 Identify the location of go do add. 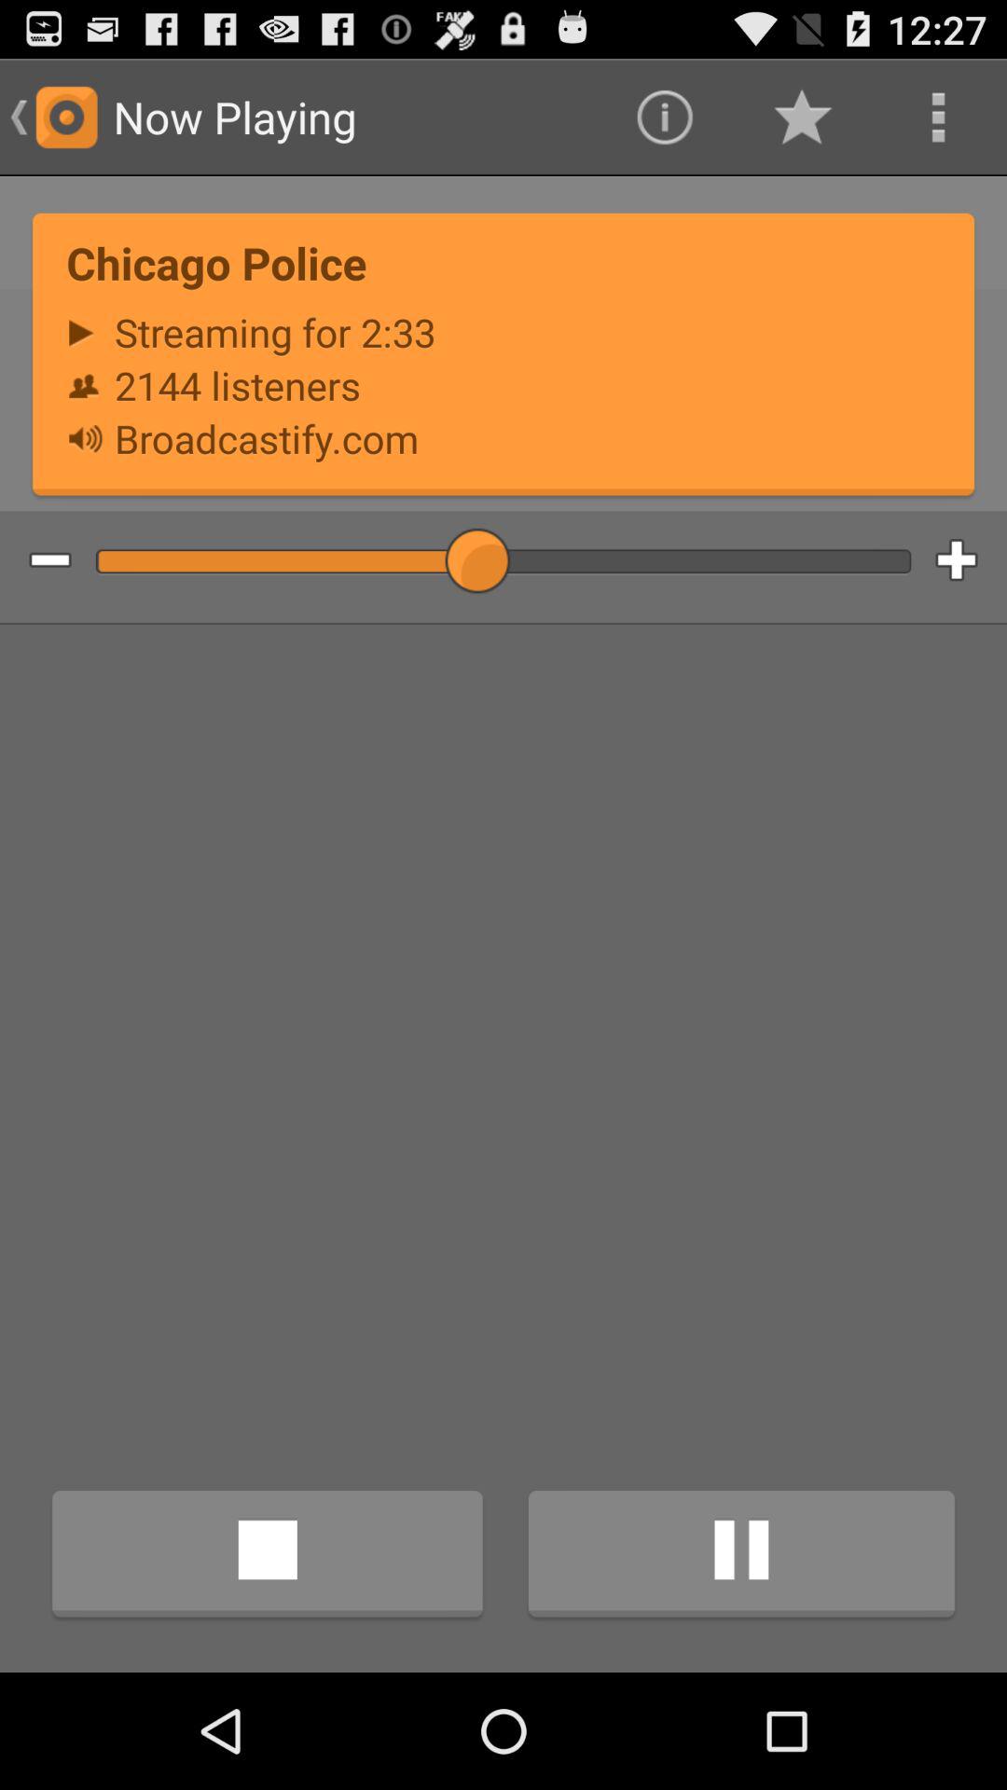
(972, 561).